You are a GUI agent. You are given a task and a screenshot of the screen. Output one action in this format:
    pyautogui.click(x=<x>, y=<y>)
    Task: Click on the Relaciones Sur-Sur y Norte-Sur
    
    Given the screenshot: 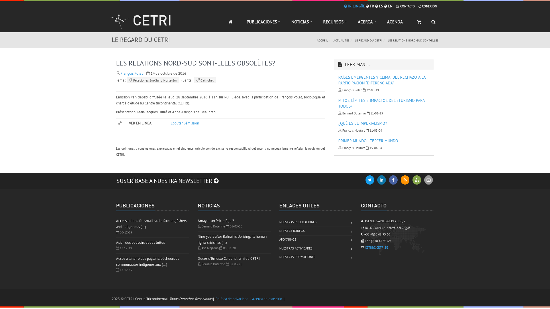 What is the action you would take?
    pyautogui.click(x=153, y=80)
    